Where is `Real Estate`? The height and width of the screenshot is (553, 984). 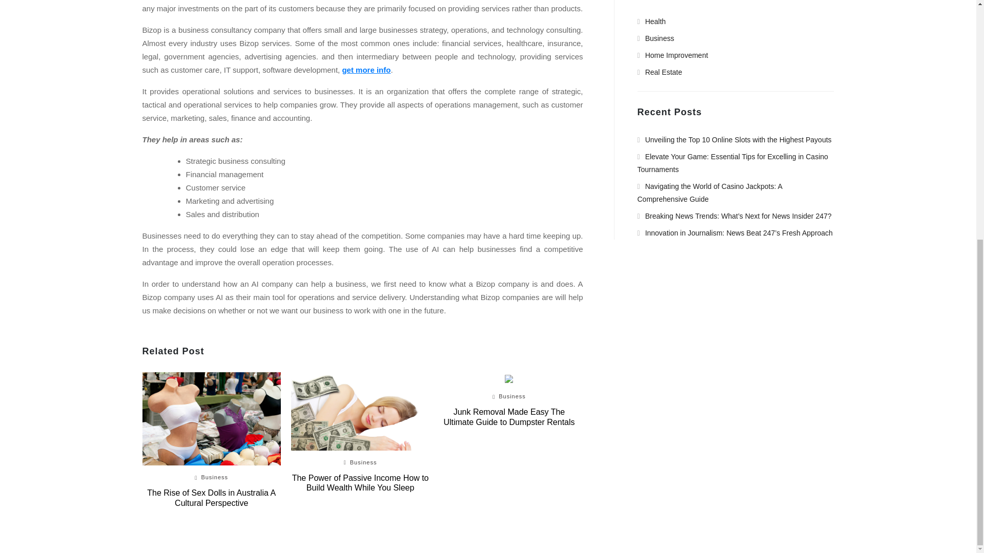 Real Estate is located at coordinates (660, 72).